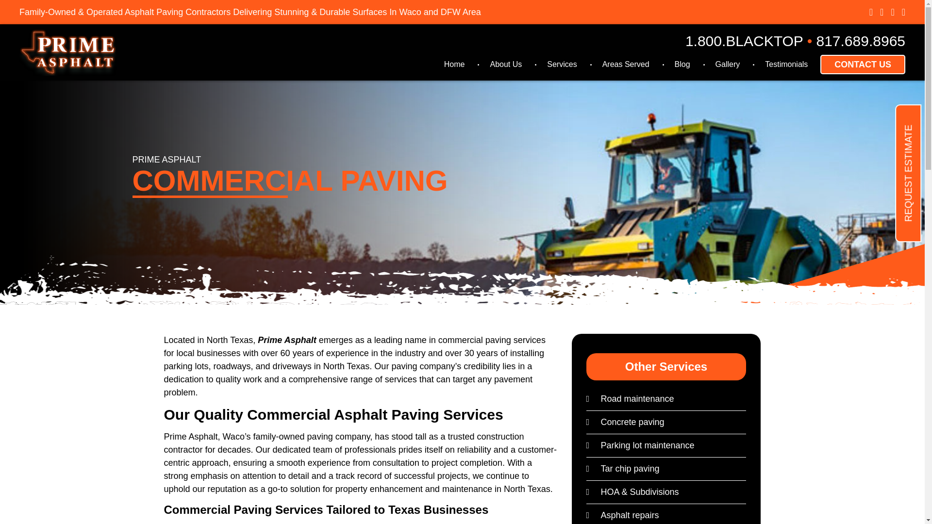 Image resolution: width=932 pixels, height=524 pixels. I want to click on About Us, so click(506, 64).